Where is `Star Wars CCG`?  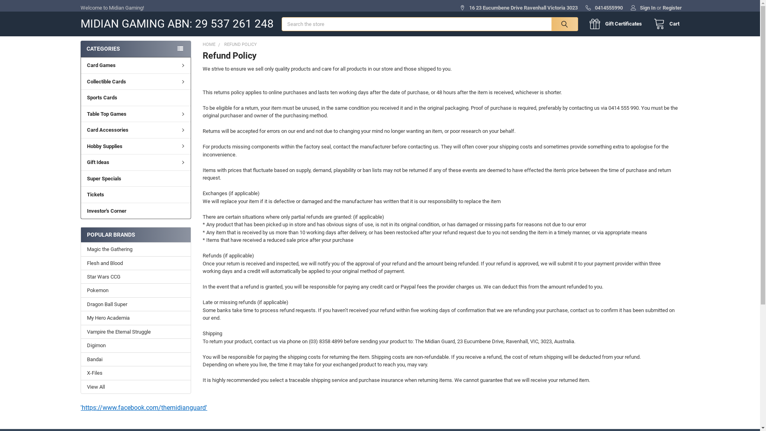 Star Wars CCG is located at coordinates (136, 277).